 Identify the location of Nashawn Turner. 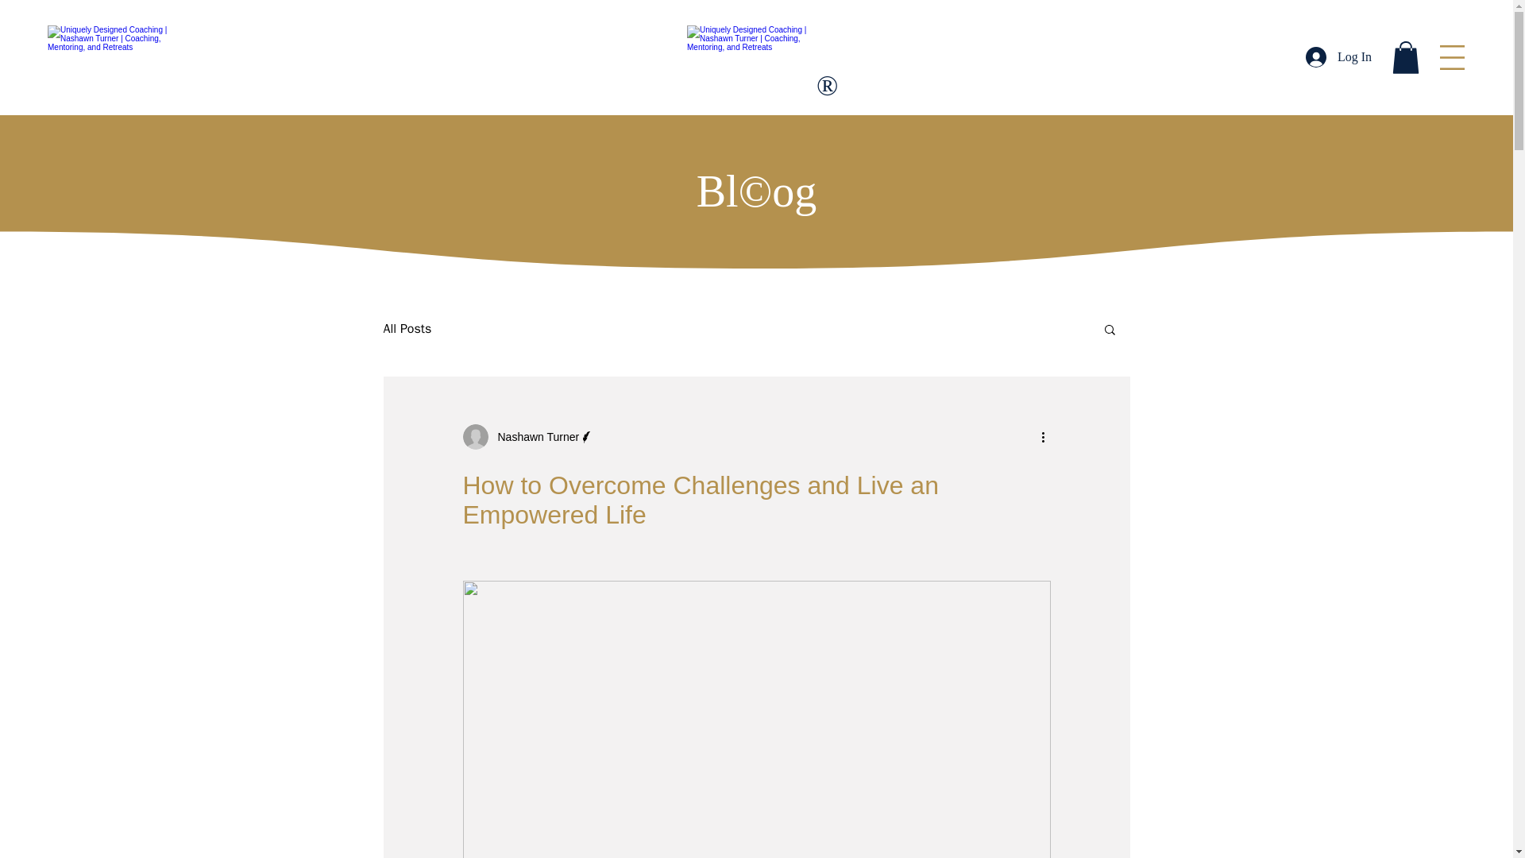
(534, 437).